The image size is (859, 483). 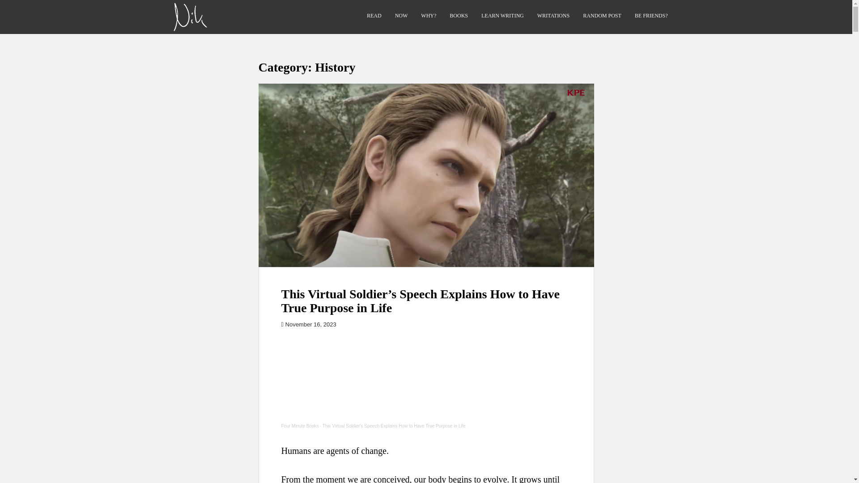 I want to click on LEARN WRITING, so click(x=502, y=16).